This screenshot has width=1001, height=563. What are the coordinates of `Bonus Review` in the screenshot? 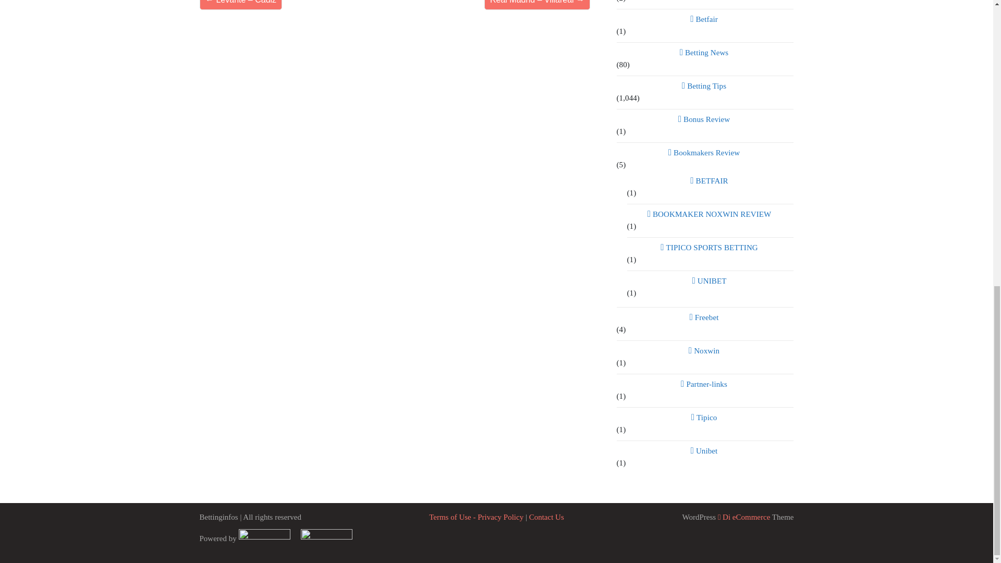 It's located at (705, 119).